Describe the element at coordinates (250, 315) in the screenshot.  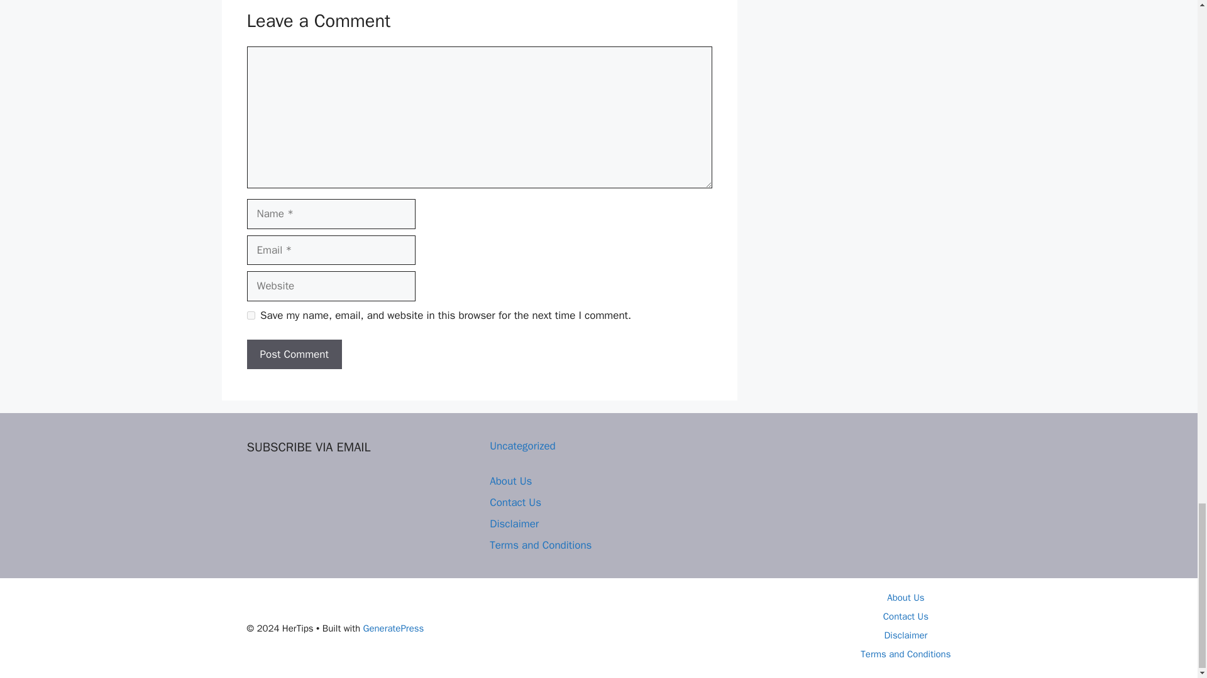
I see `yes` at that location.